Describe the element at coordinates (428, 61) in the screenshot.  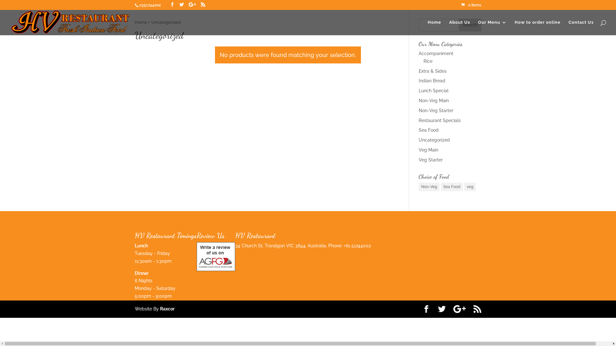
I see `Rice` at that location.